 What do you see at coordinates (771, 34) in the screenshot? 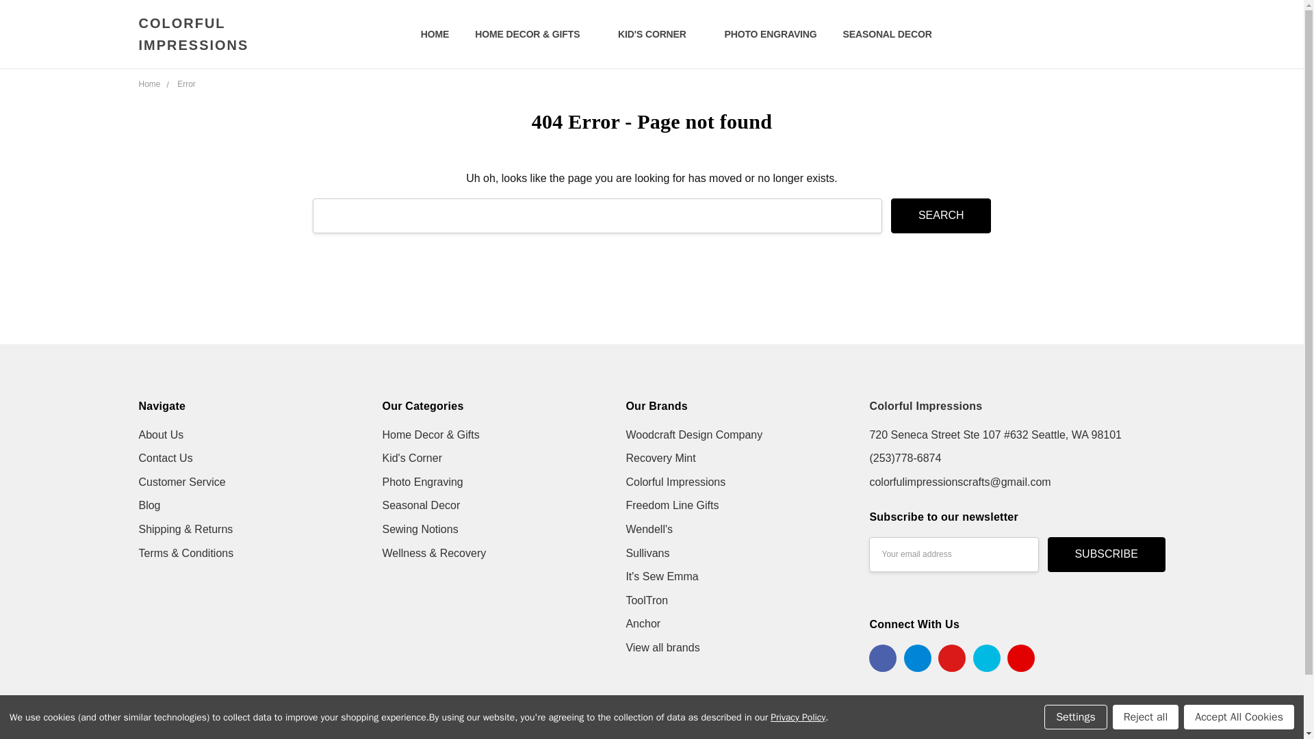
I see `PHOTO ENGRAVING` at bounding box center [771, 34].